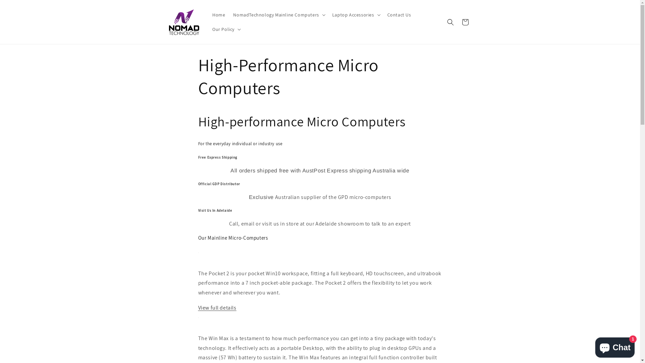 Image resolution: width=645 pixels, height=363 pixels. What do you see at coordinates (217, 308) in the screenshot?
I see `View full details` at bounding box center [217, 308].